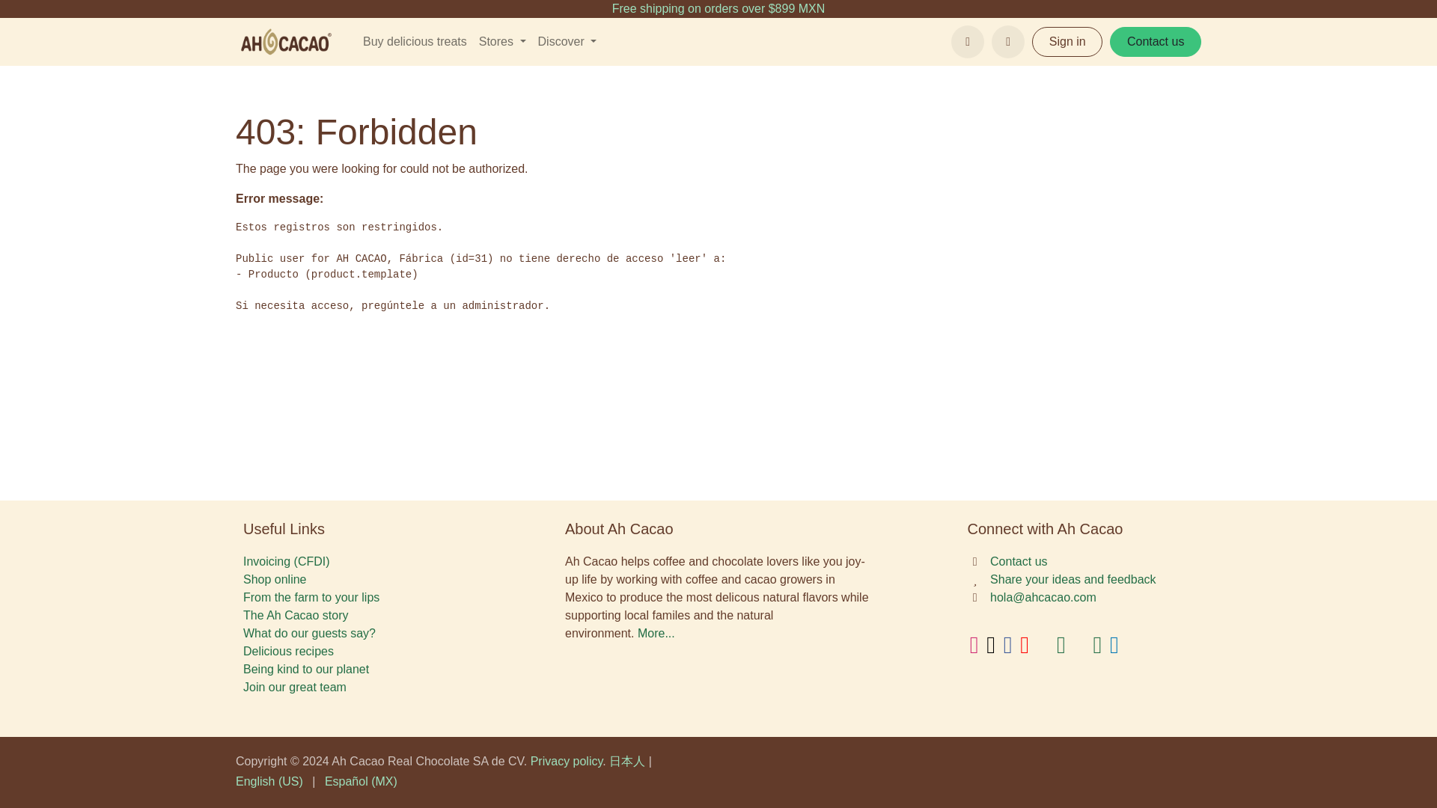 Image resolution: width=1437 pixels, height=808 pixels. Describe the element at coordinates (1156, 41) in the screenshot. I see `Contact us` at that location.